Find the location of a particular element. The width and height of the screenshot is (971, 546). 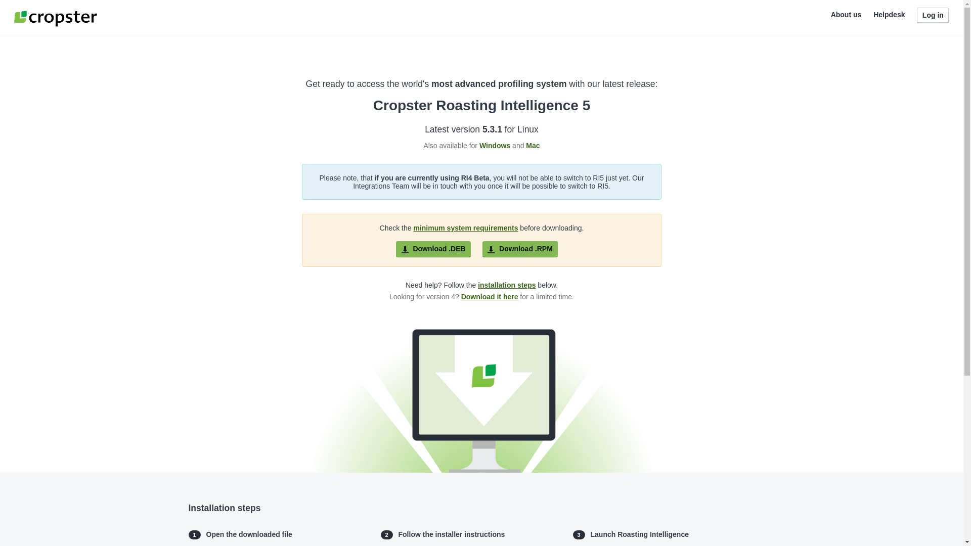

Log in is located at coordinates (933, 15).